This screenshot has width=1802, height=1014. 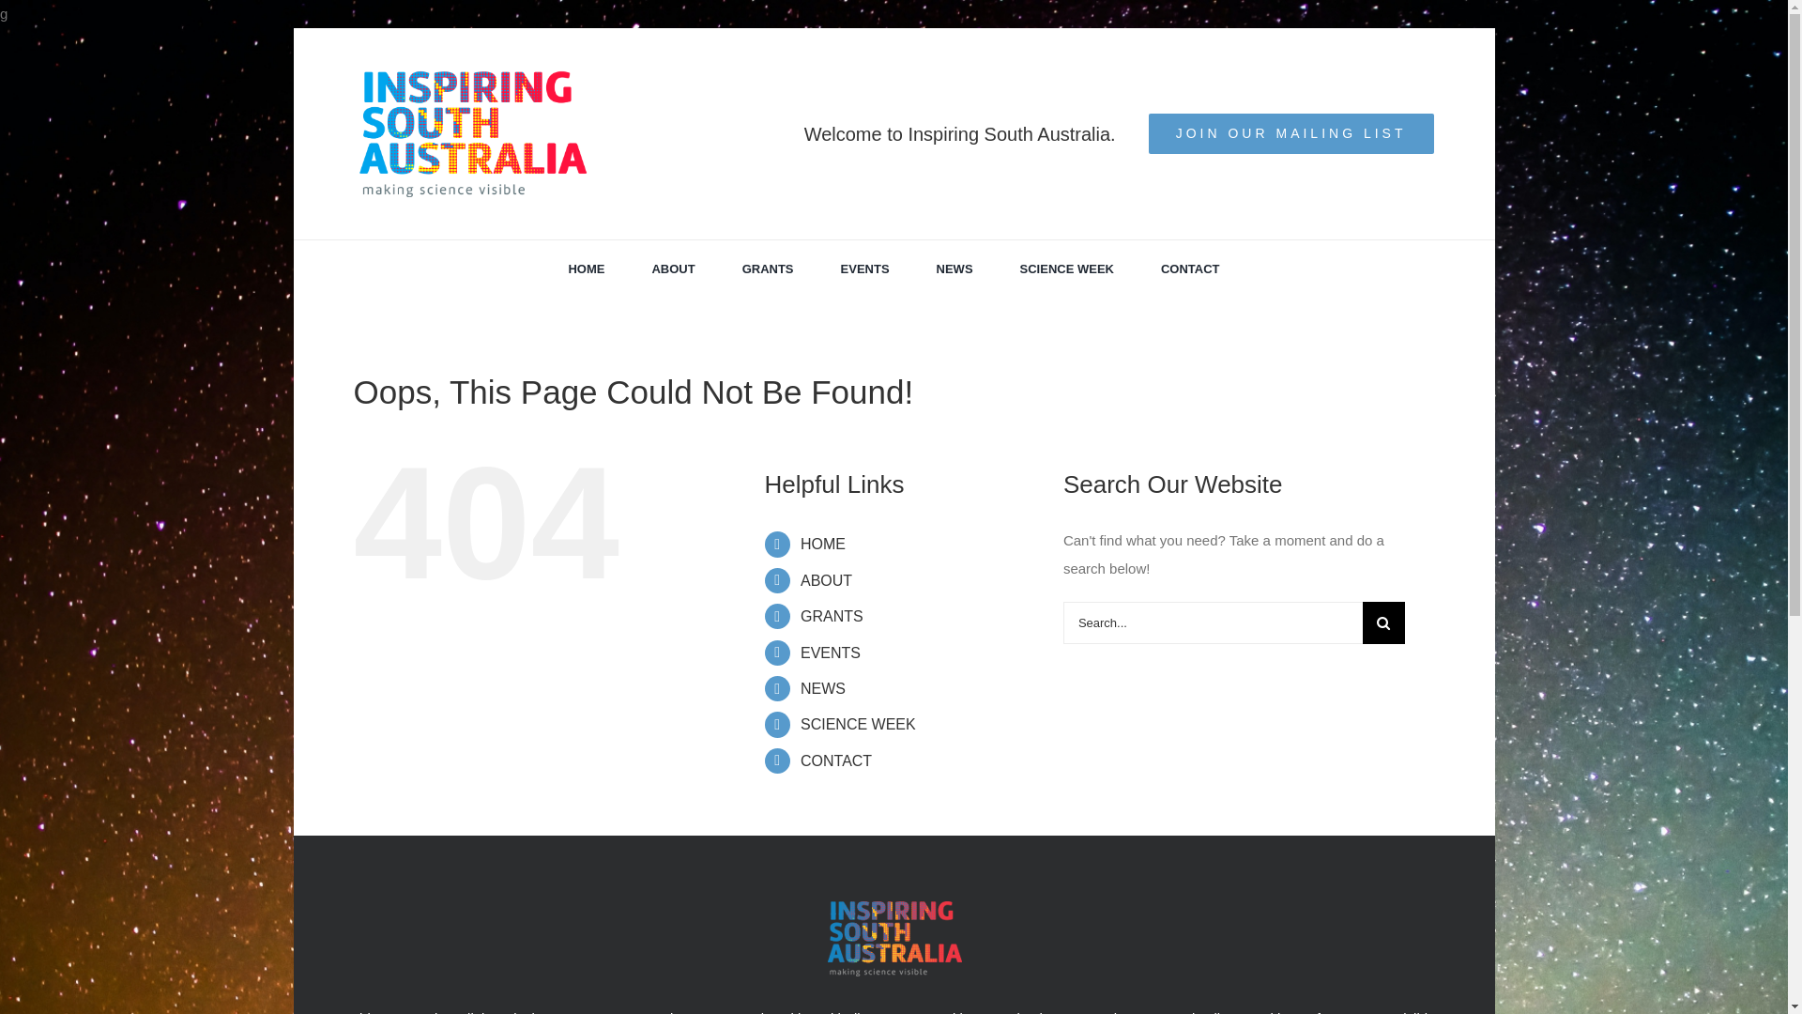 What do you see at coordinates (586, 269) in the screenshot?
I see `HOME` at bounding box center [586, 269].